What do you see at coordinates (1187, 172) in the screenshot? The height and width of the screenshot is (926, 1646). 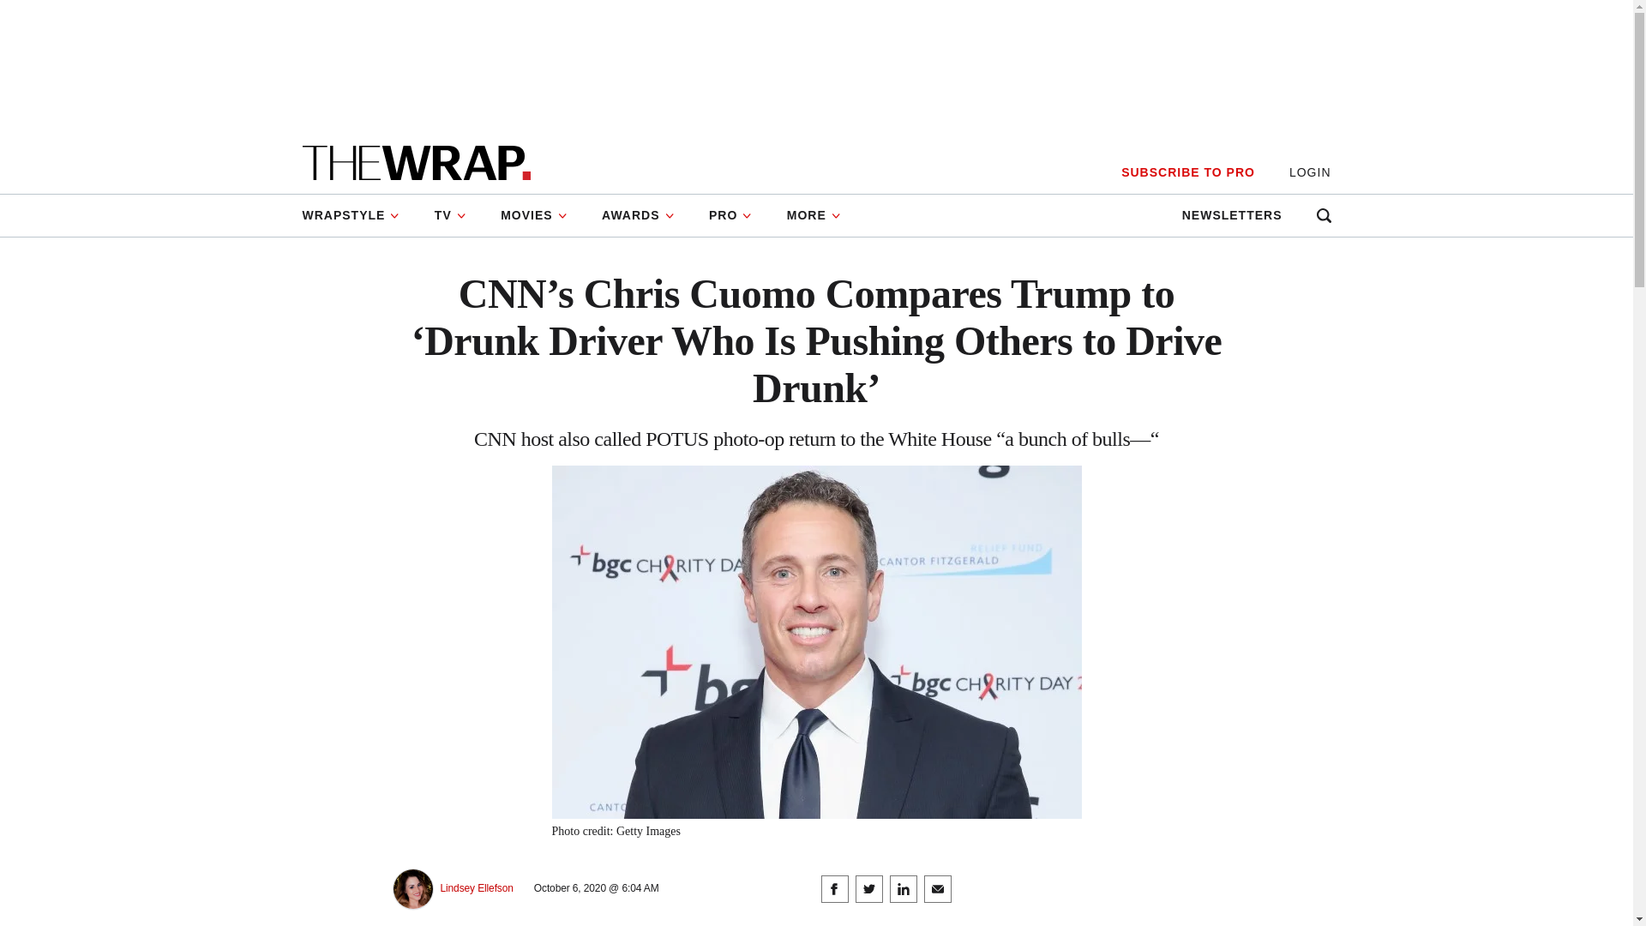 I see `SUBSCRIBE TO PRO` at bounding box center [1187, 172].